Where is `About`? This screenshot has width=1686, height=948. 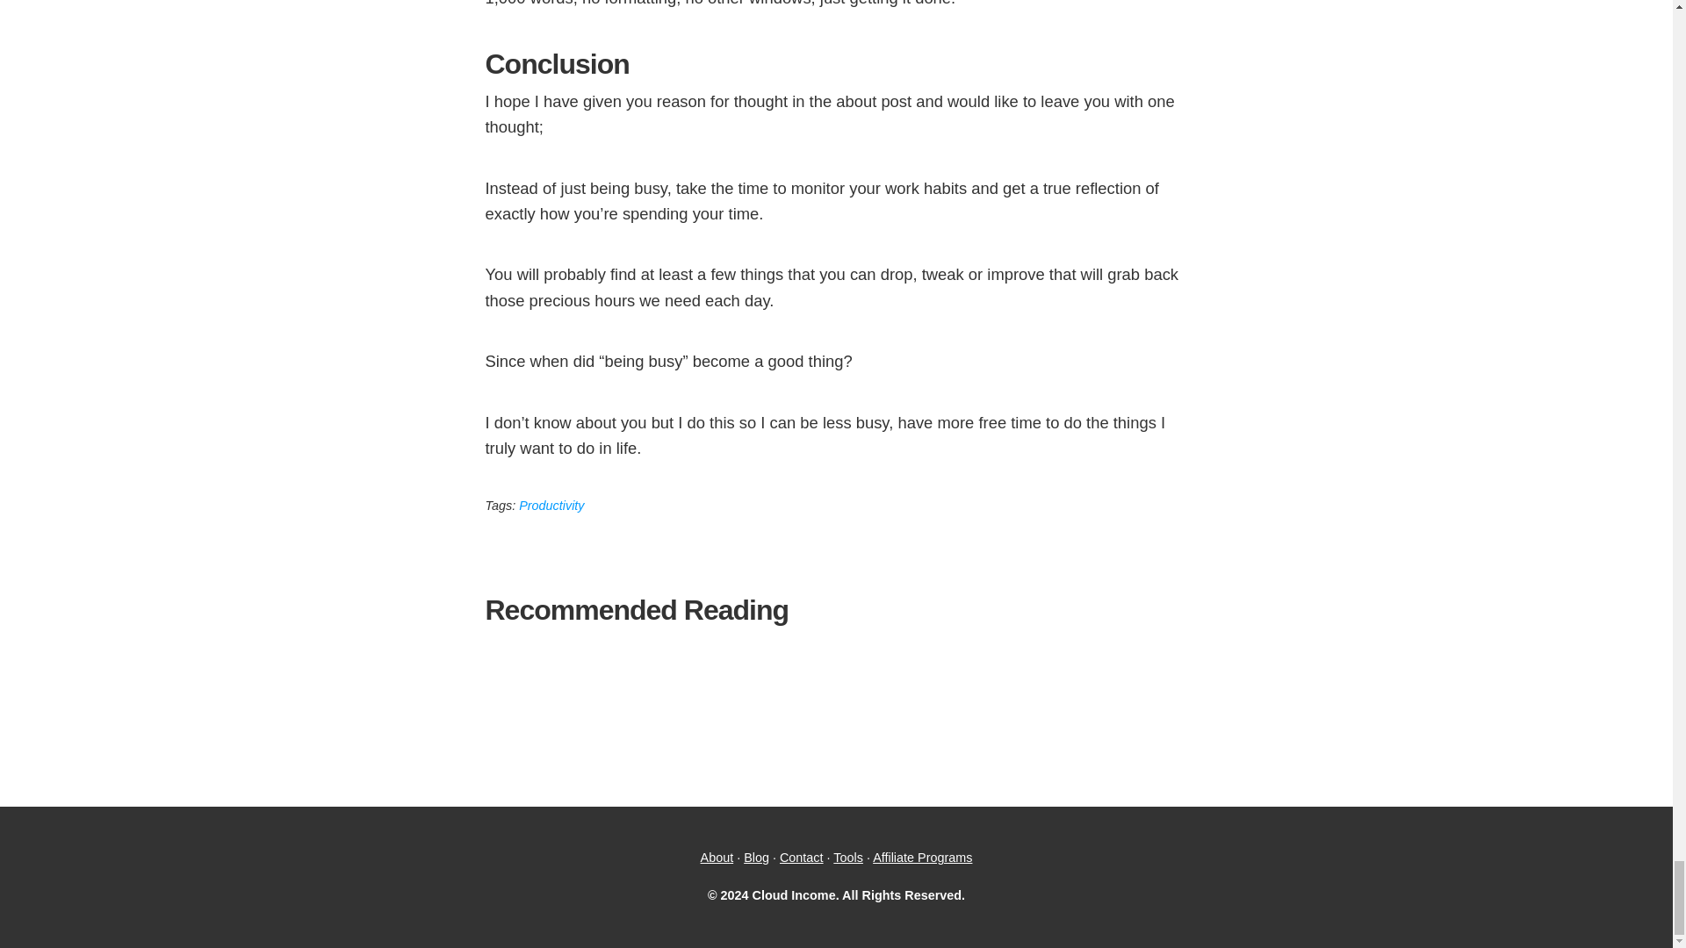
About is located at coordinates (717, 857).